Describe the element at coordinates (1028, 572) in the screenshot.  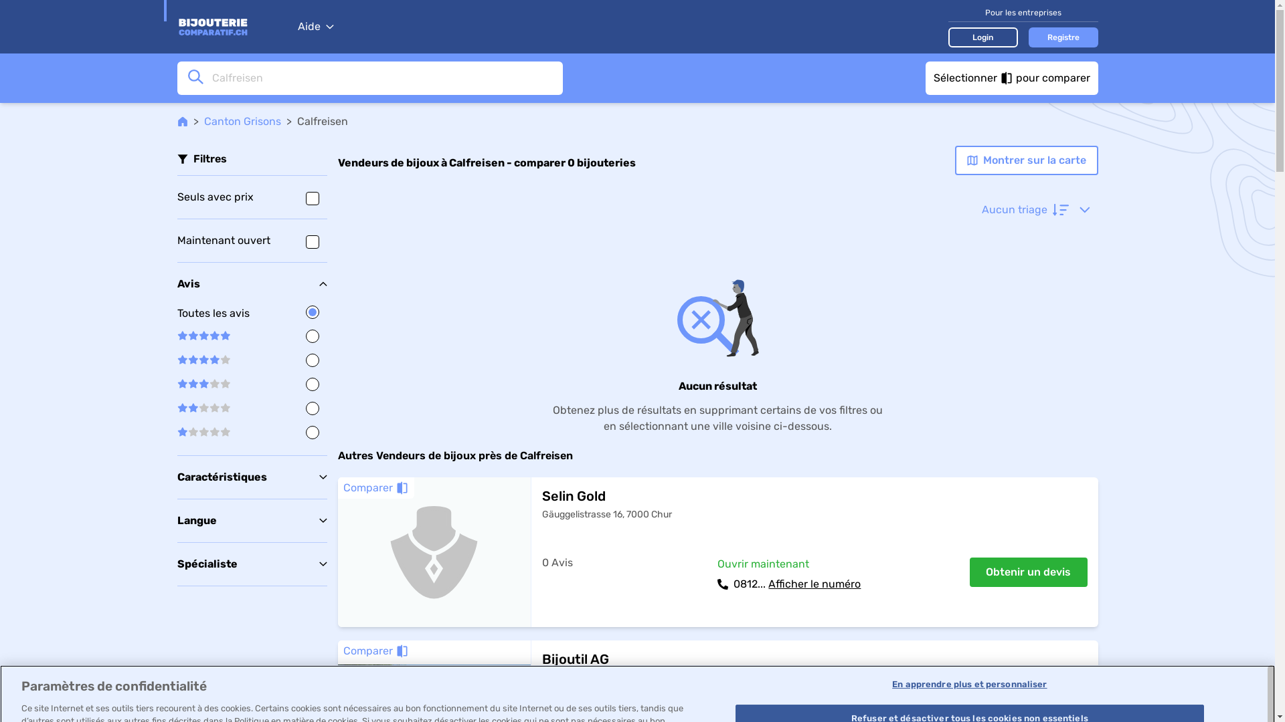
I see `Obtenir un devis` at that location.